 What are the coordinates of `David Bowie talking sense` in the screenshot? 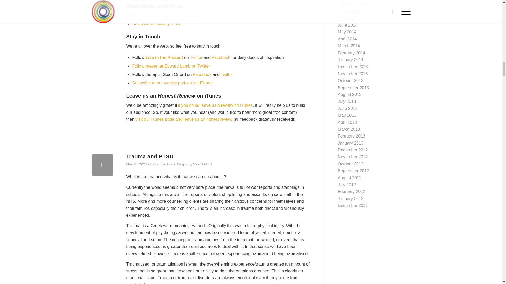 It's located at (157, 24).